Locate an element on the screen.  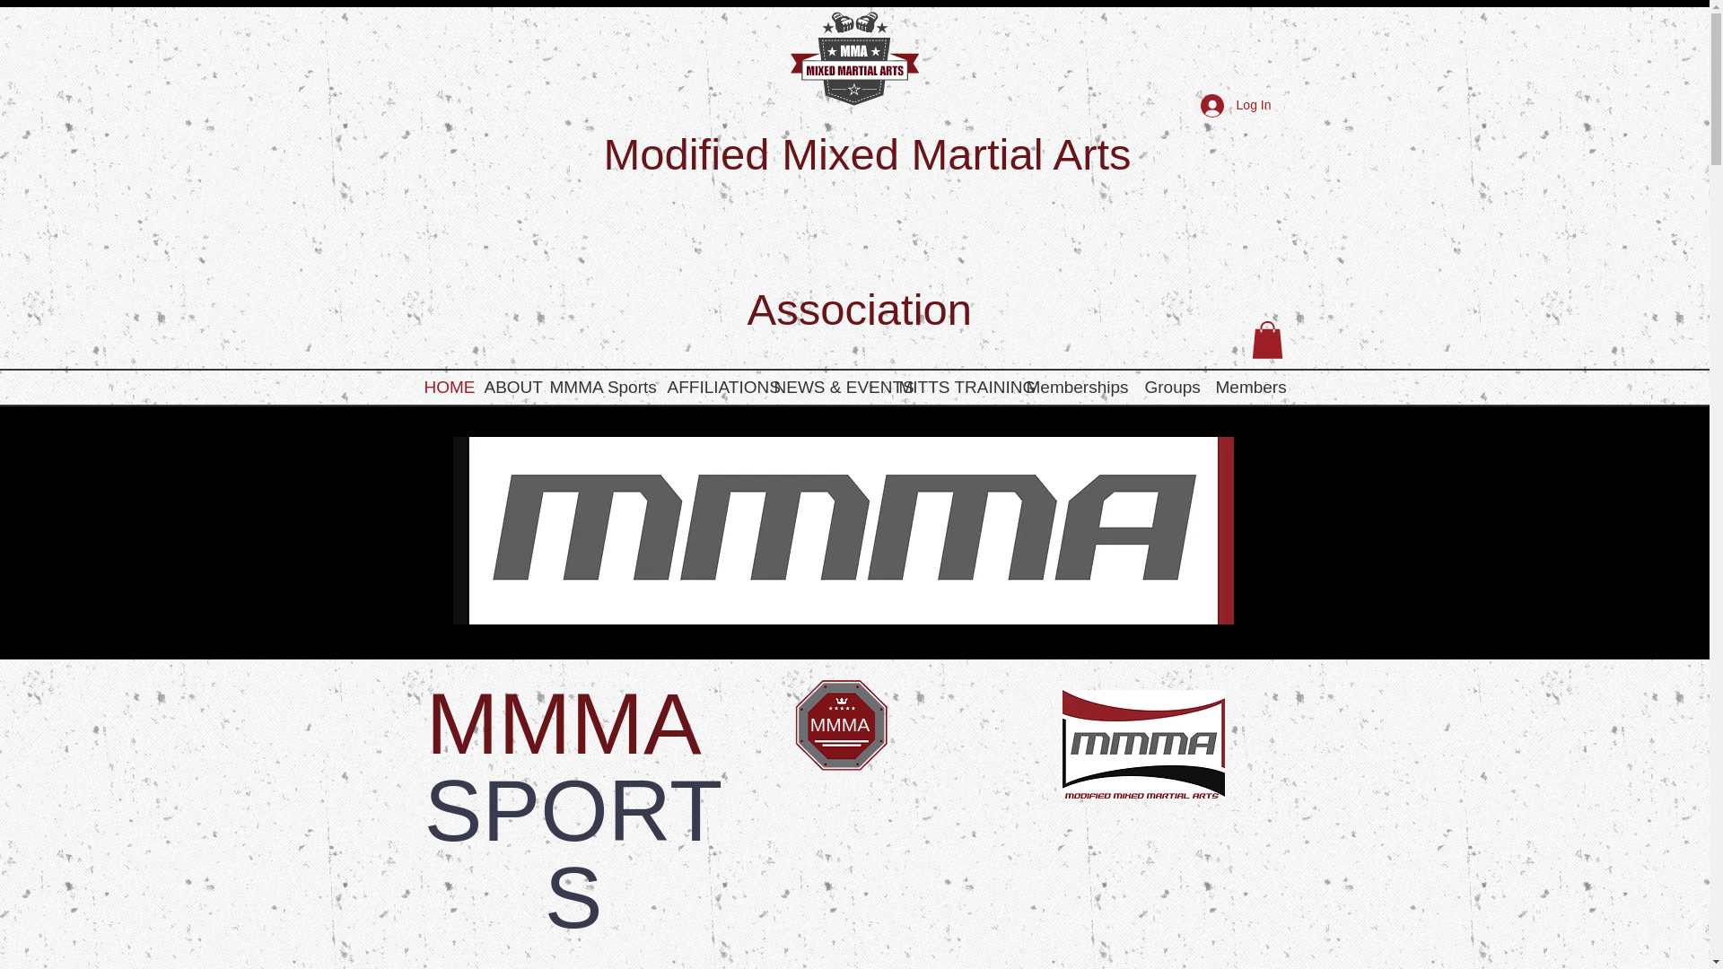
MMMA Sports is located at coordinates (599, 388).